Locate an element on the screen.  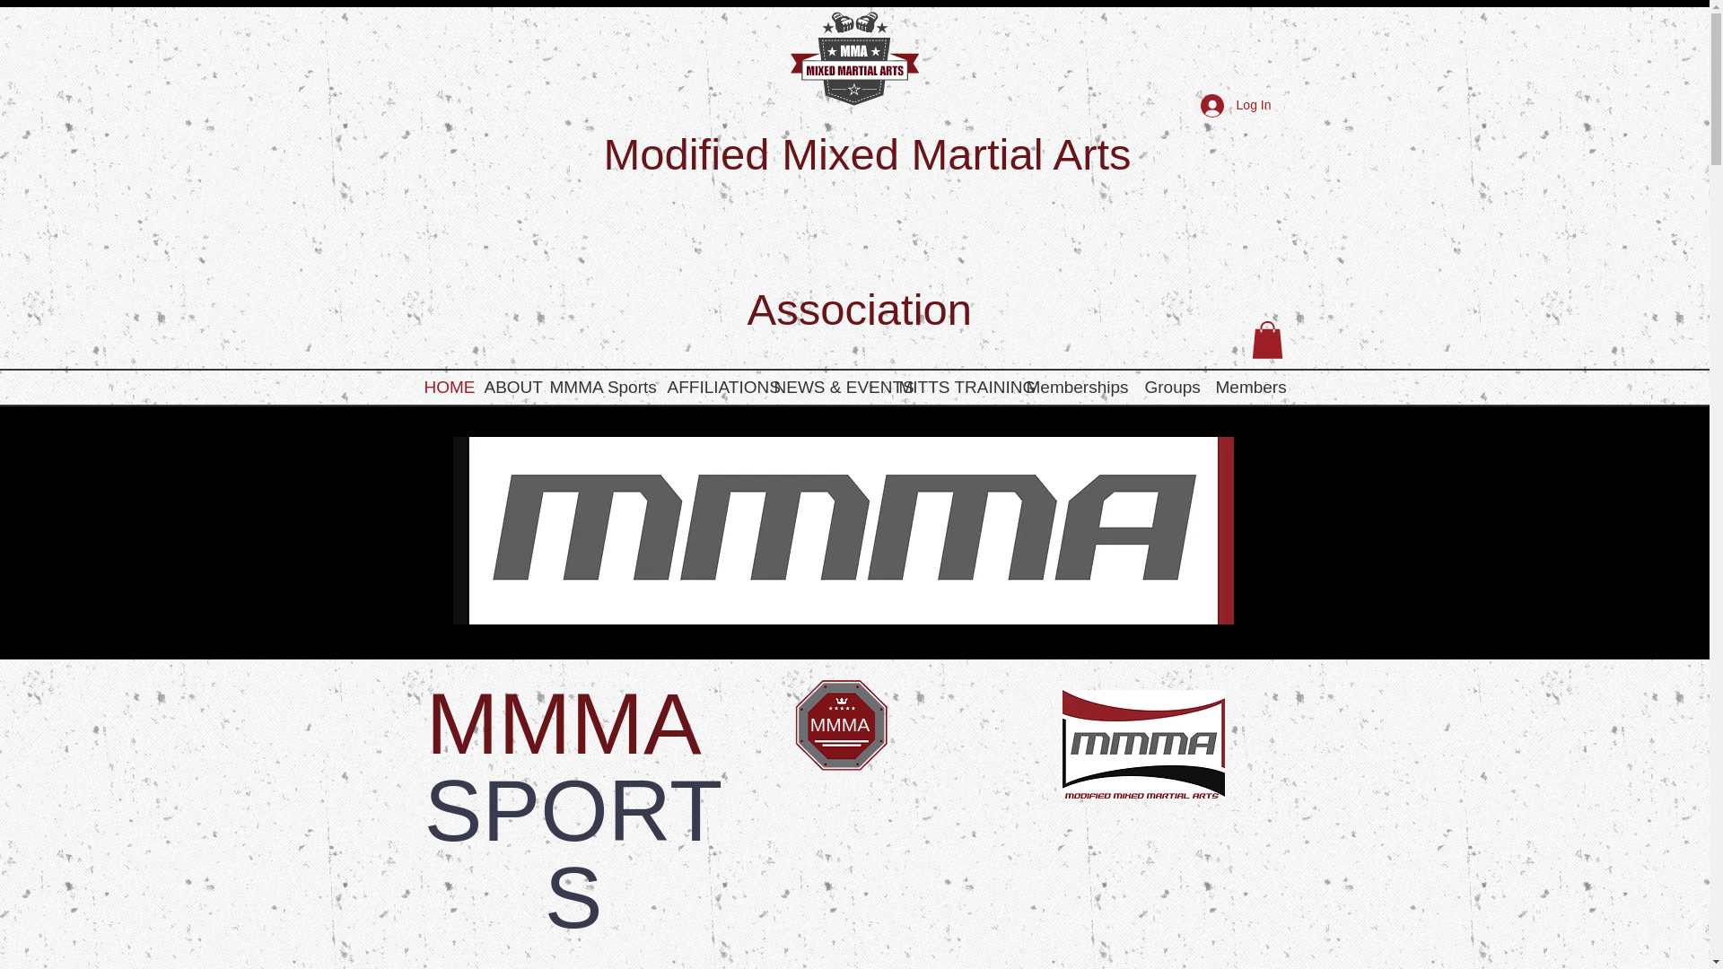
MMMA Sports is located at coordinates (599, 388).